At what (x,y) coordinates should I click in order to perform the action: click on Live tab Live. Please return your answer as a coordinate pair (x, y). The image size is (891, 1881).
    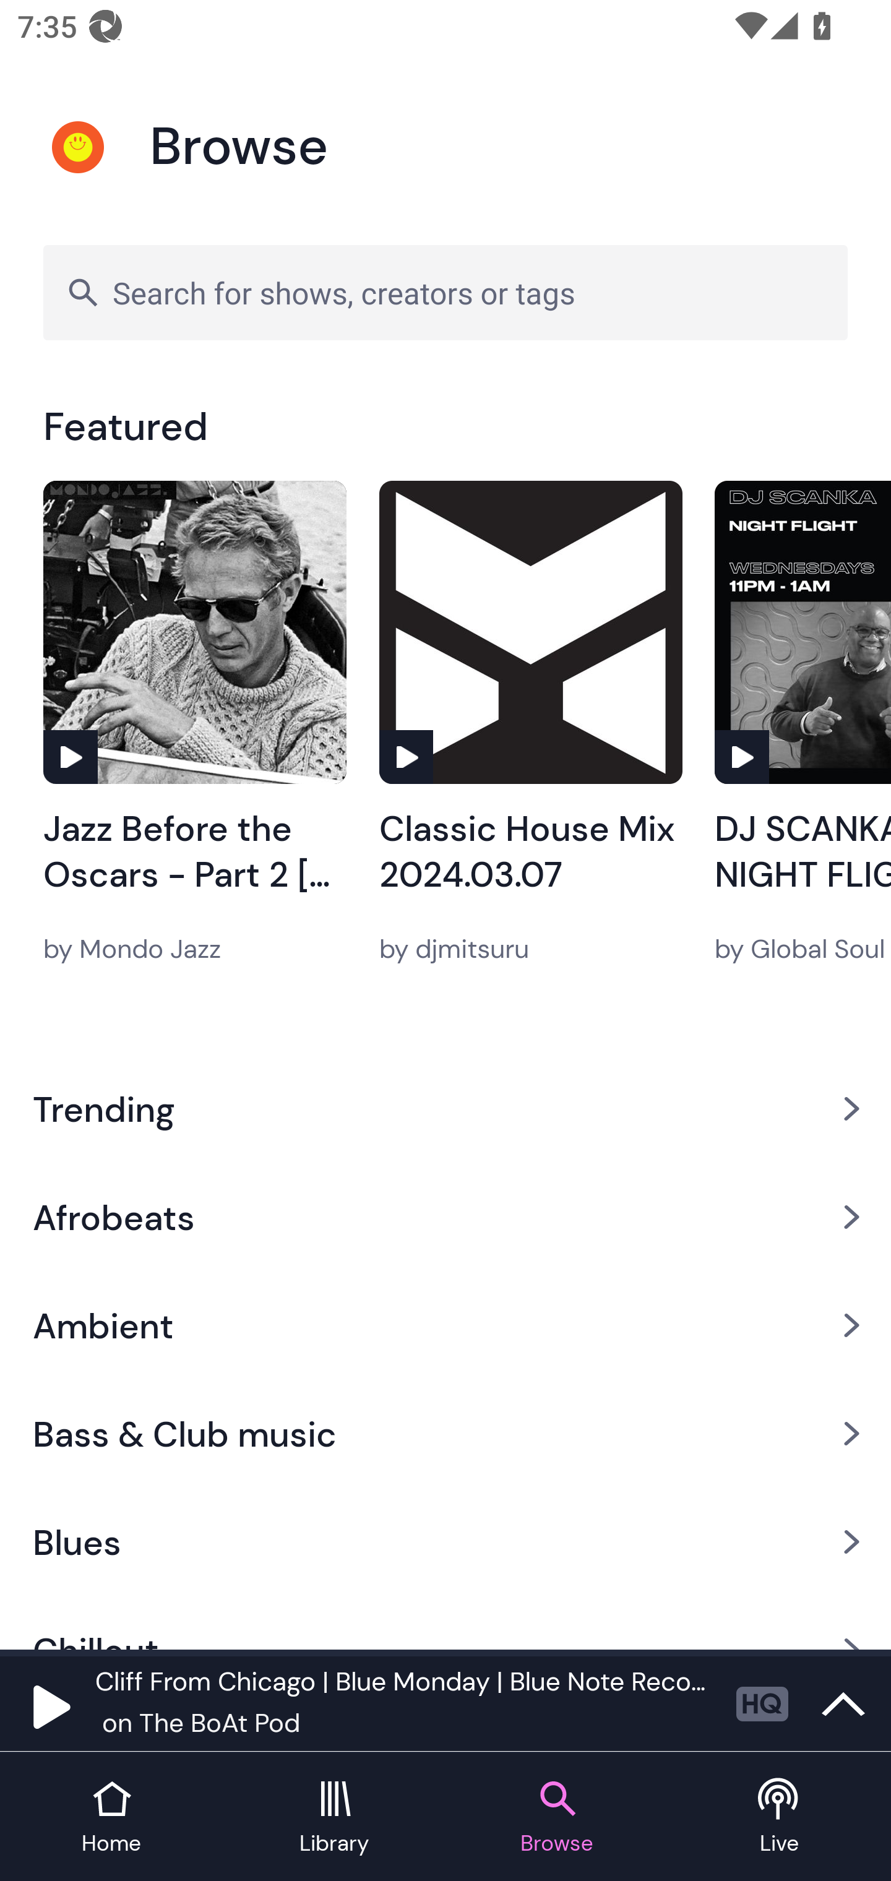
    Looking at the image, I should click on (780, 1818).